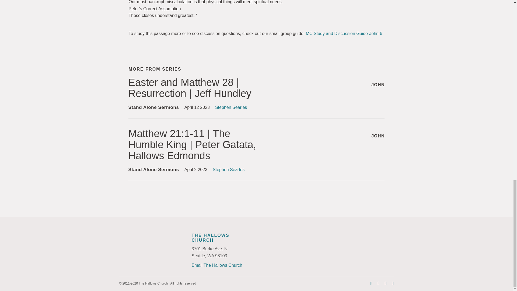 Image resolution: width=517 pixels, height=291 pixels. Describe the element at coordinates (153, 107) in the screenshot. I see `Stand Alone Sermons` at that location.